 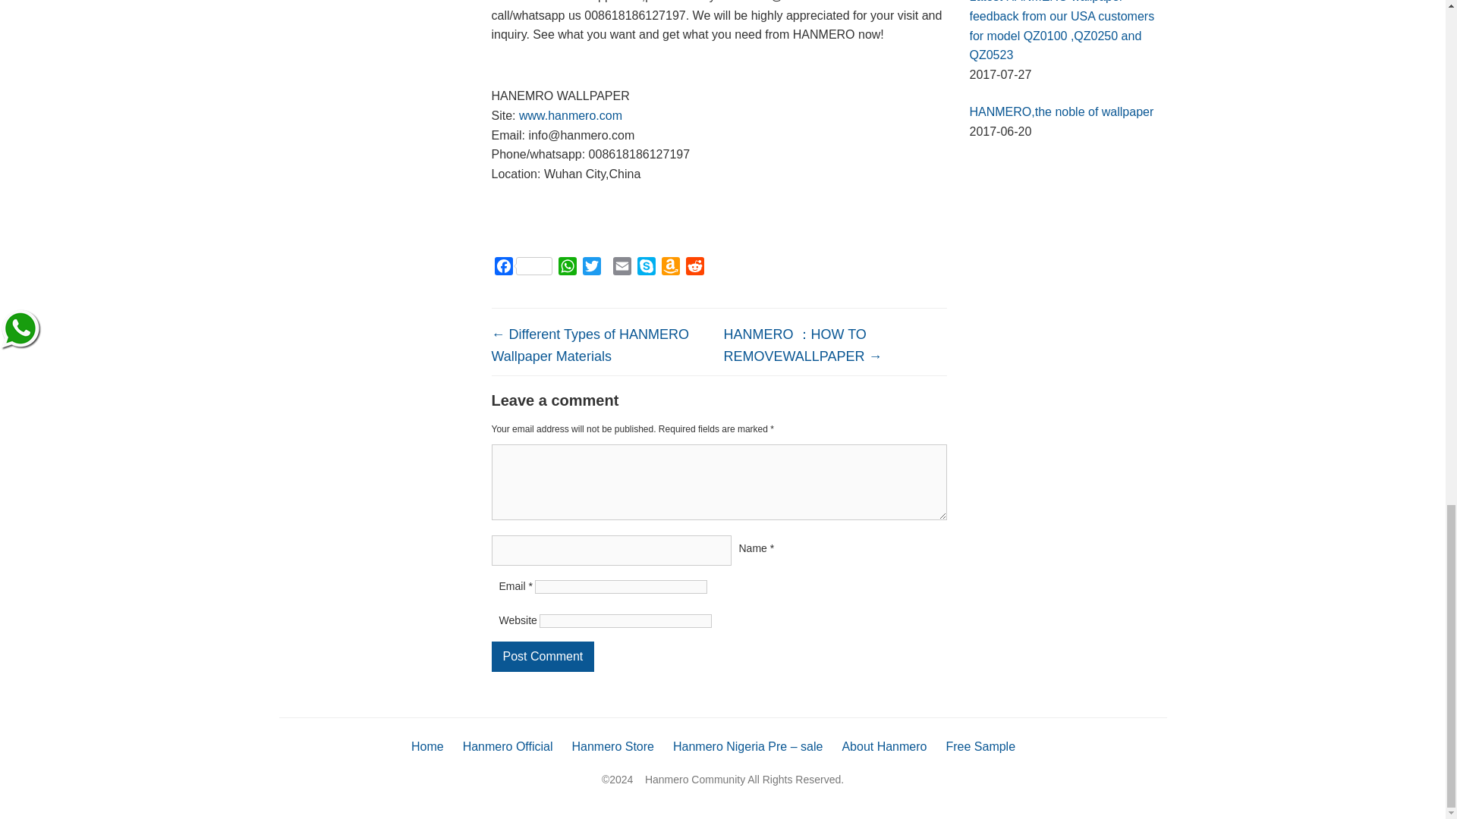 What do you see at coordinates (671, 268) in the screenshot?
I see `Amazon Wish List` at bounding box center [671, 268].